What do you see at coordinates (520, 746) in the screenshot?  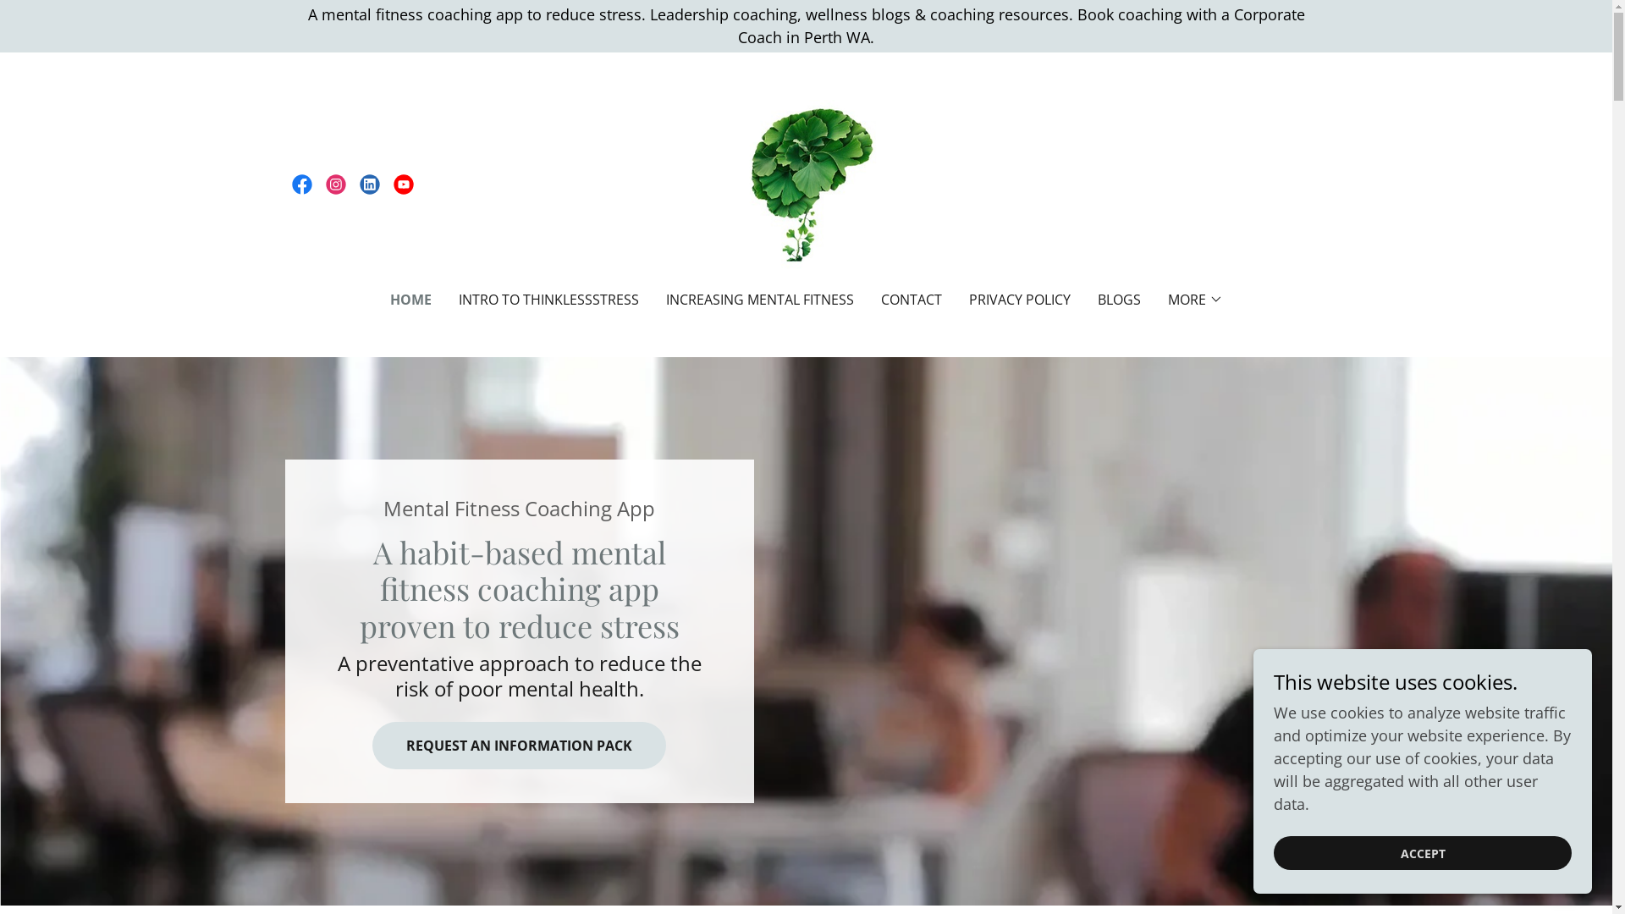 I see `REQUEST AN INFORMATION PACK` at bounding box center [520, 746].